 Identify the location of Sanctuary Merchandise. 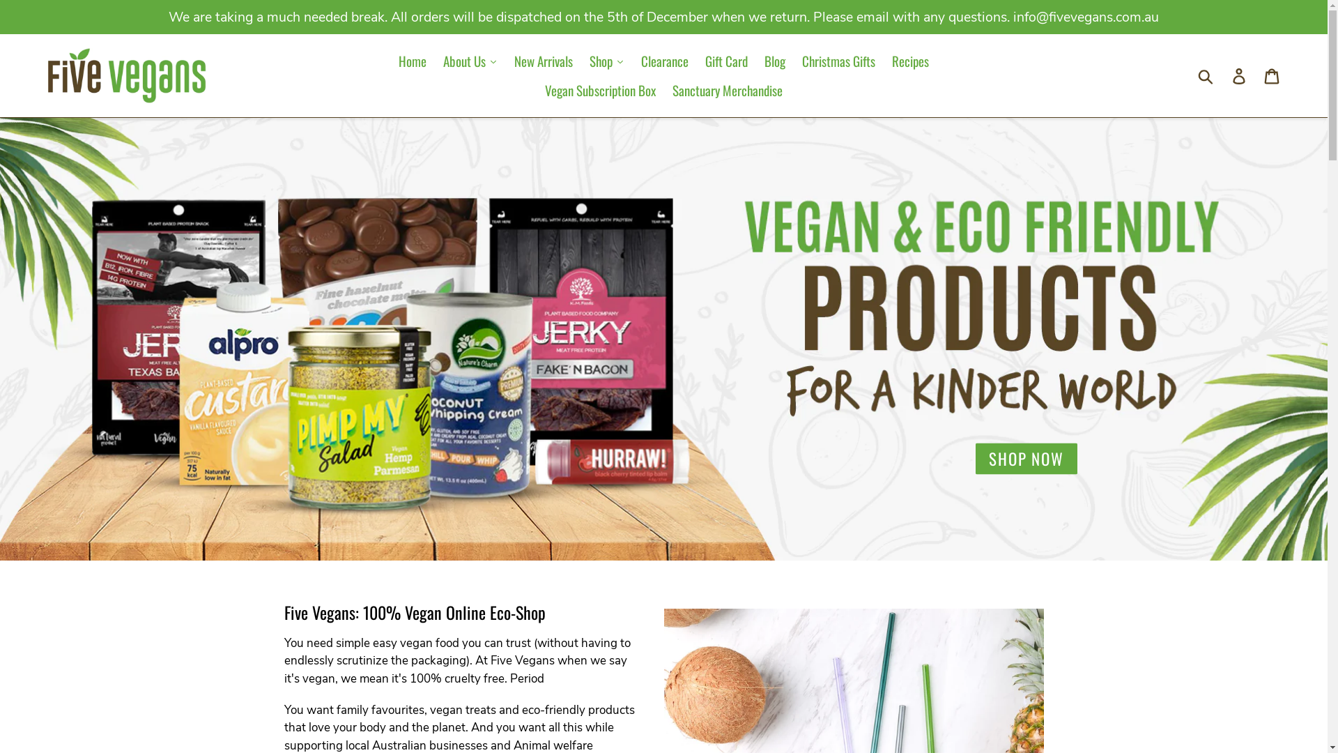
(728, 91).